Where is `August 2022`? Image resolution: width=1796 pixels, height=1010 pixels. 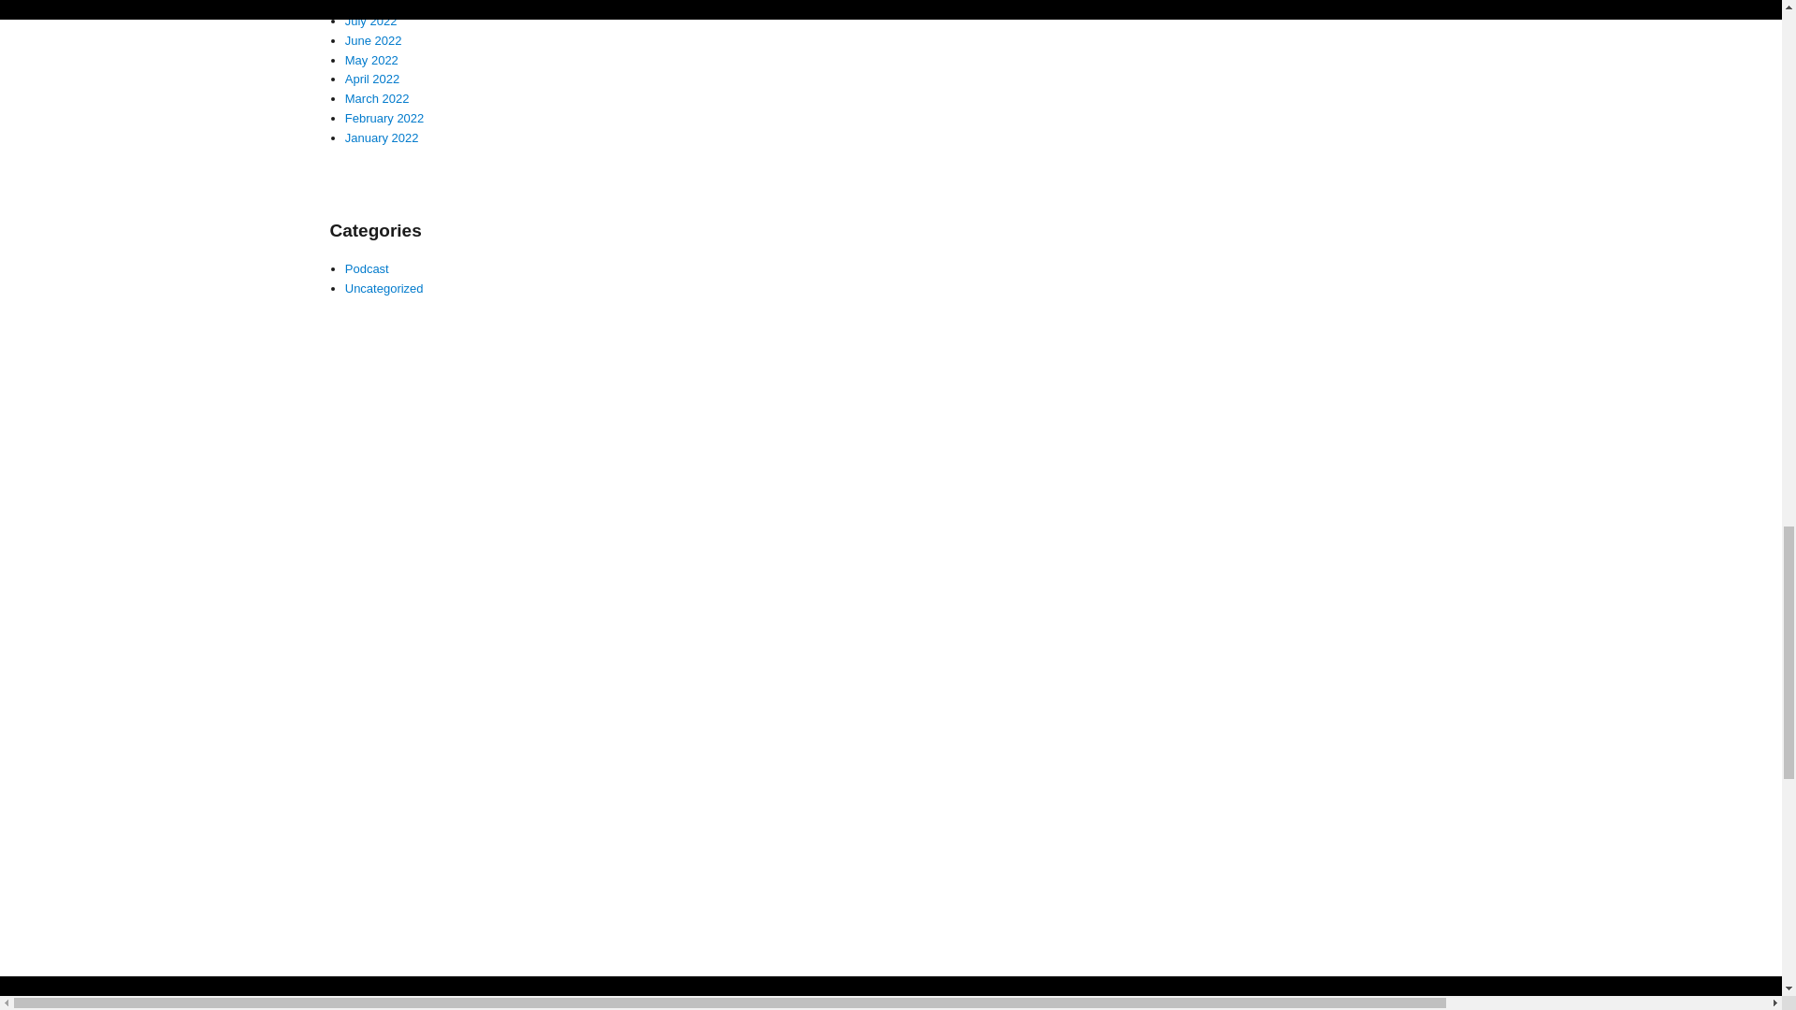 August 2022 is located at coordinates (378, 4).